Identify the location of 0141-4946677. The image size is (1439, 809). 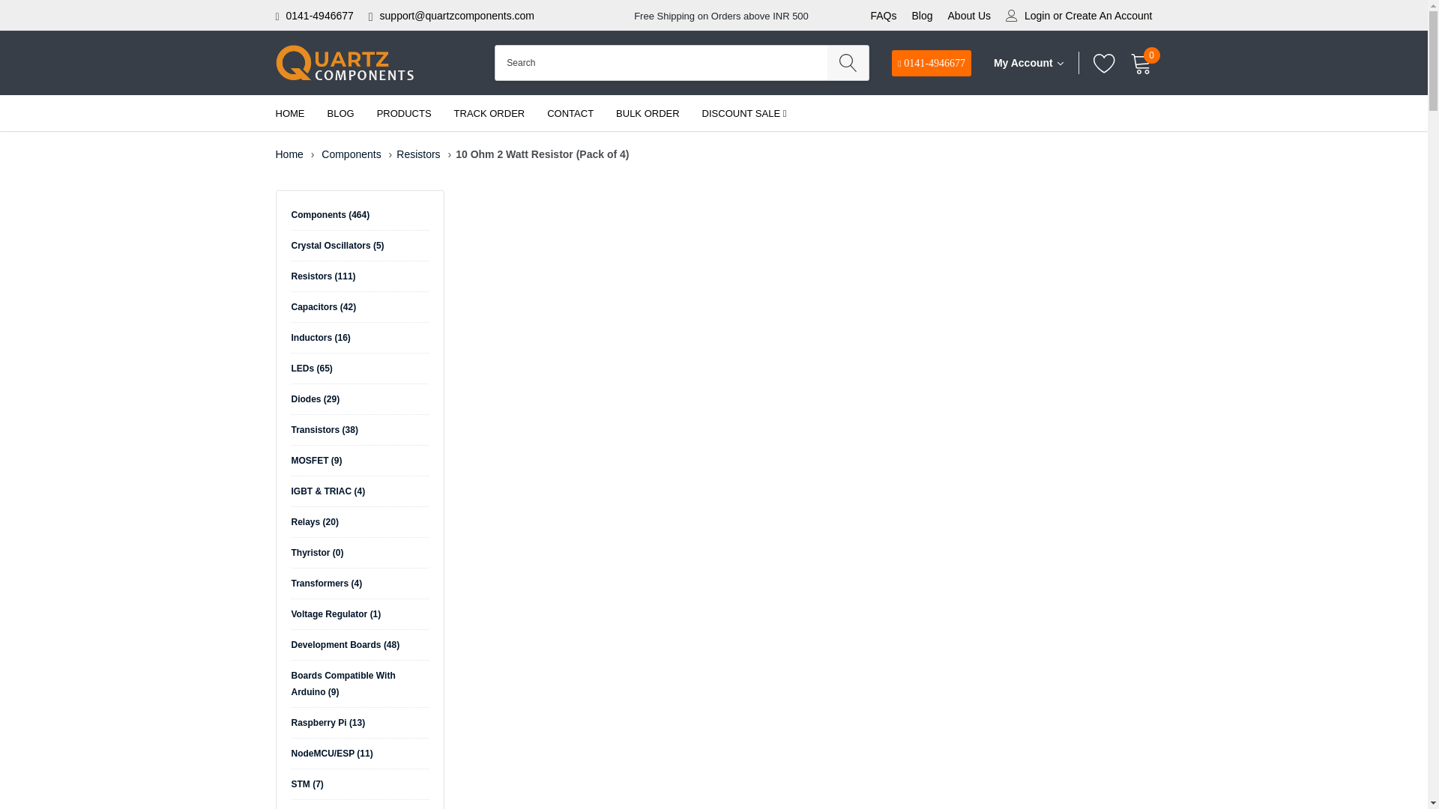
(320, 15).